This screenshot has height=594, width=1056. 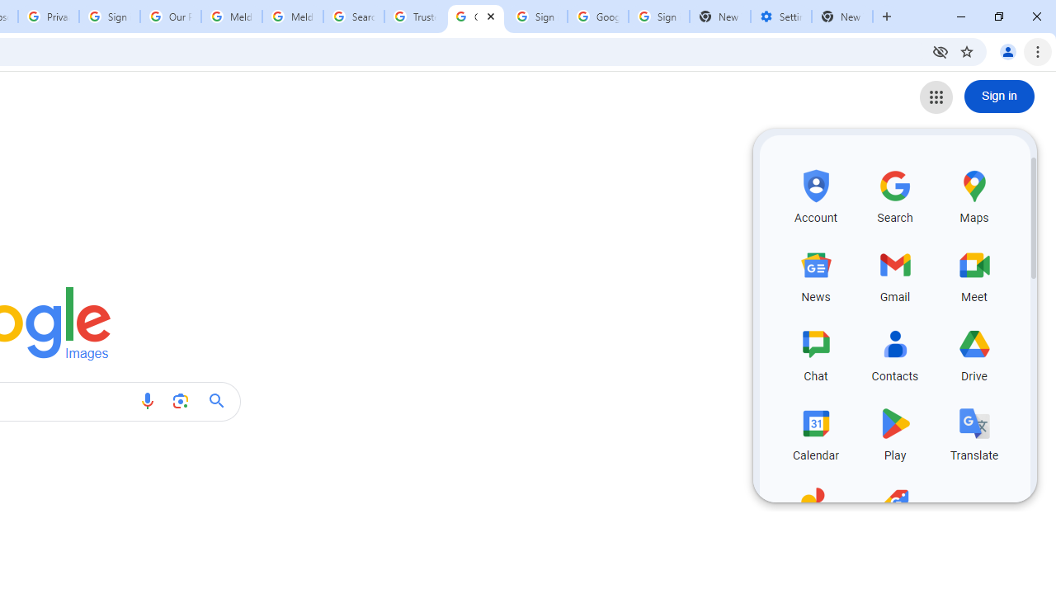 I want to click on Google Cybersecurity Innovations - Google Safety Center, so click(x=597, y=16).